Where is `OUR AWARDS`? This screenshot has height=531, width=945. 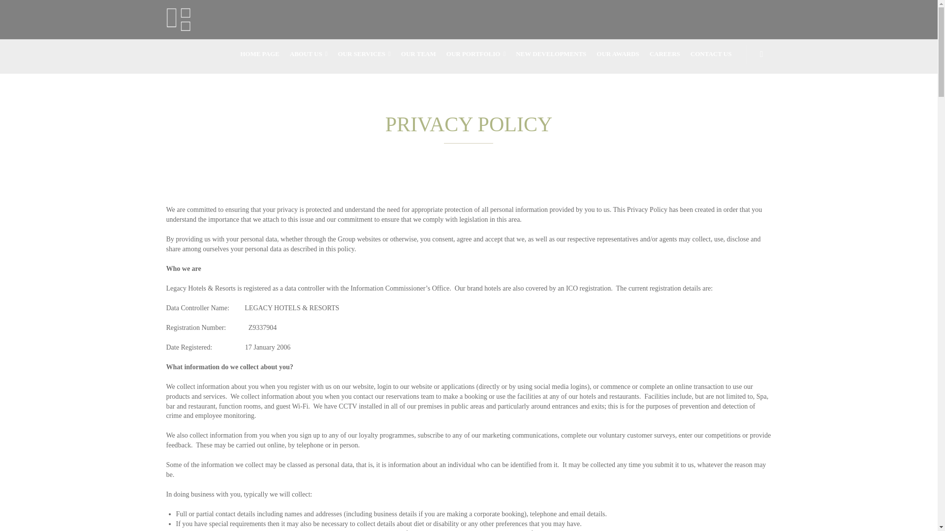 OUR AWARDS is located at coordinates (618, 54).